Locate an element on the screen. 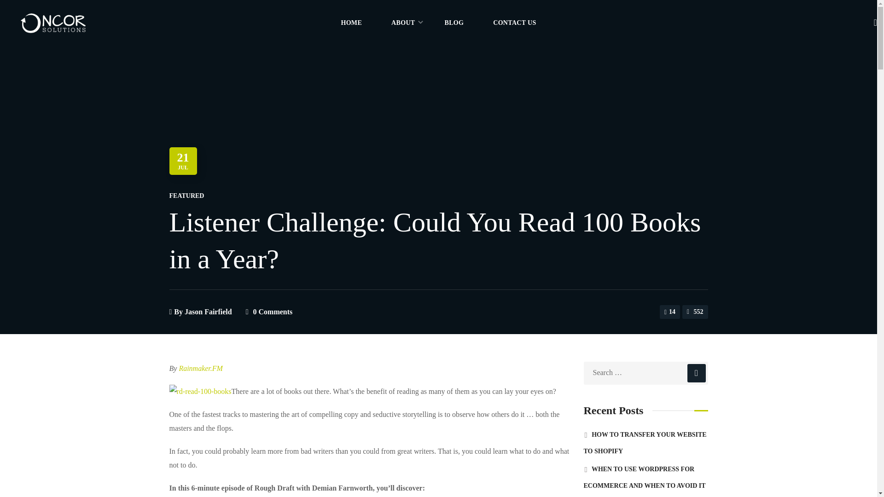 The height and width of the screenshot is (497, 884). 14 is located at coordinates (669, 312).